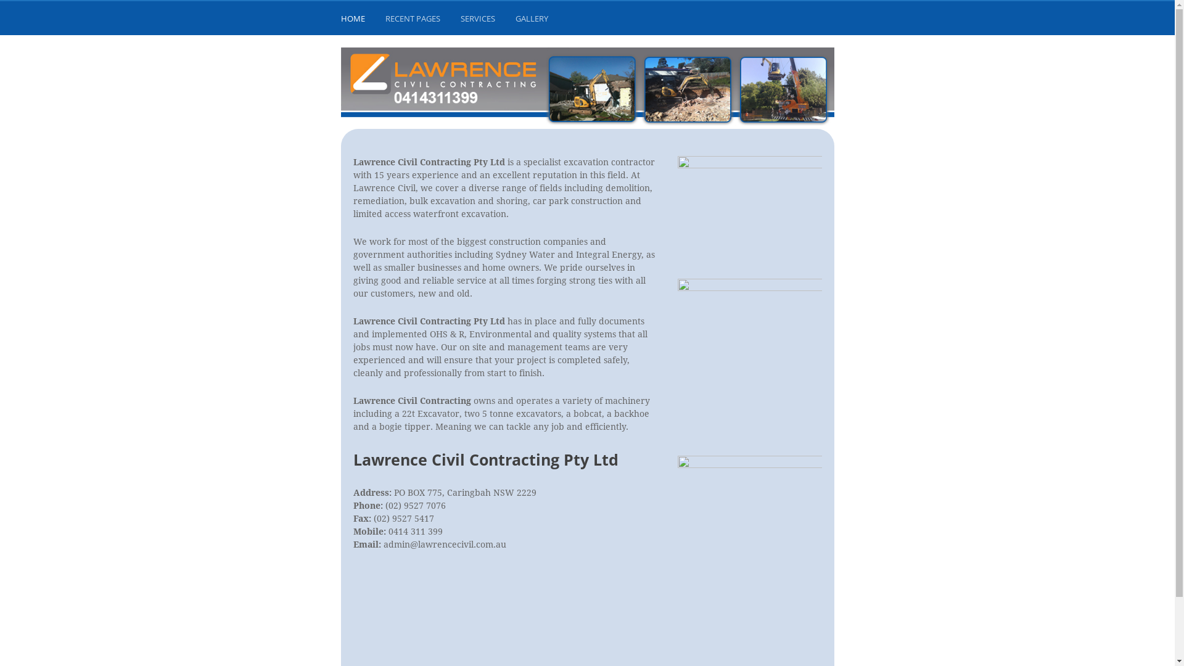  I want to click on Search, so click(24, 14).